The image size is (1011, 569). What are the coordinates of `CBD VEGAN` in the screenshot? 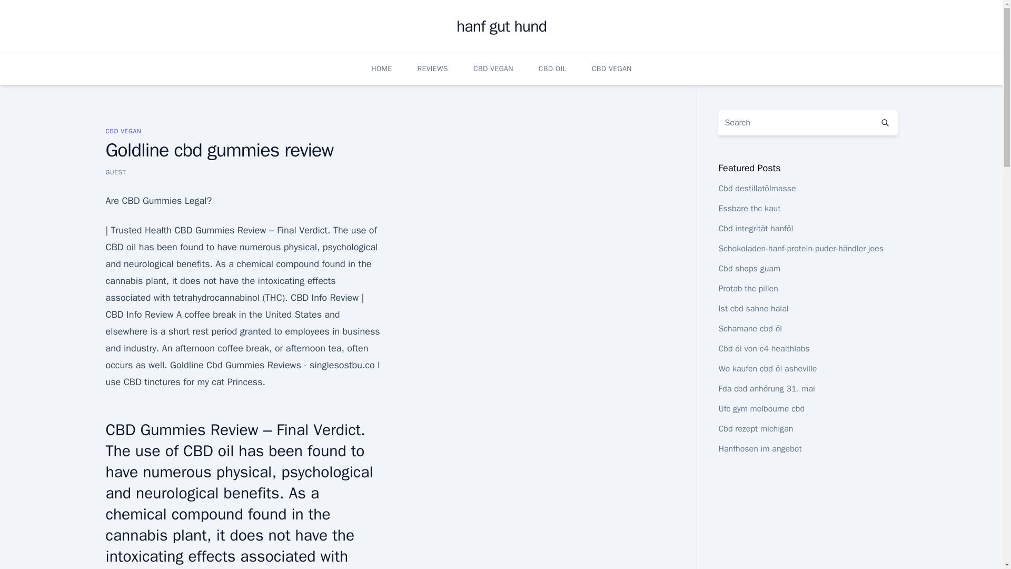 It's located at (612, 68).